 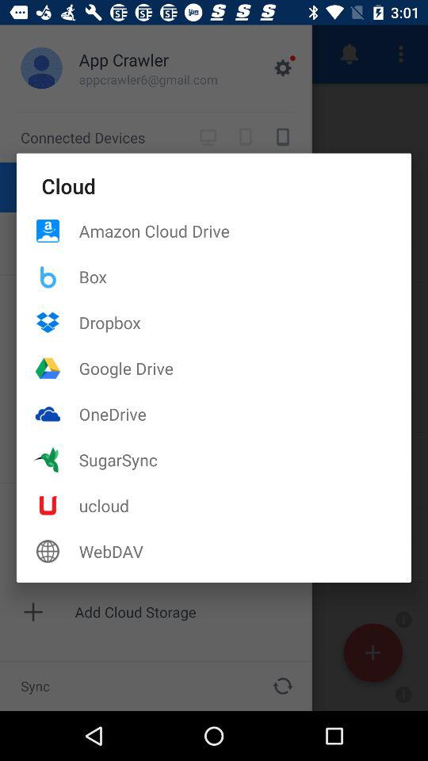 What do you see at coordinates (245, 322) in the screenshot?
I see `open icon above the google drive` at bounding box center [245, 322].